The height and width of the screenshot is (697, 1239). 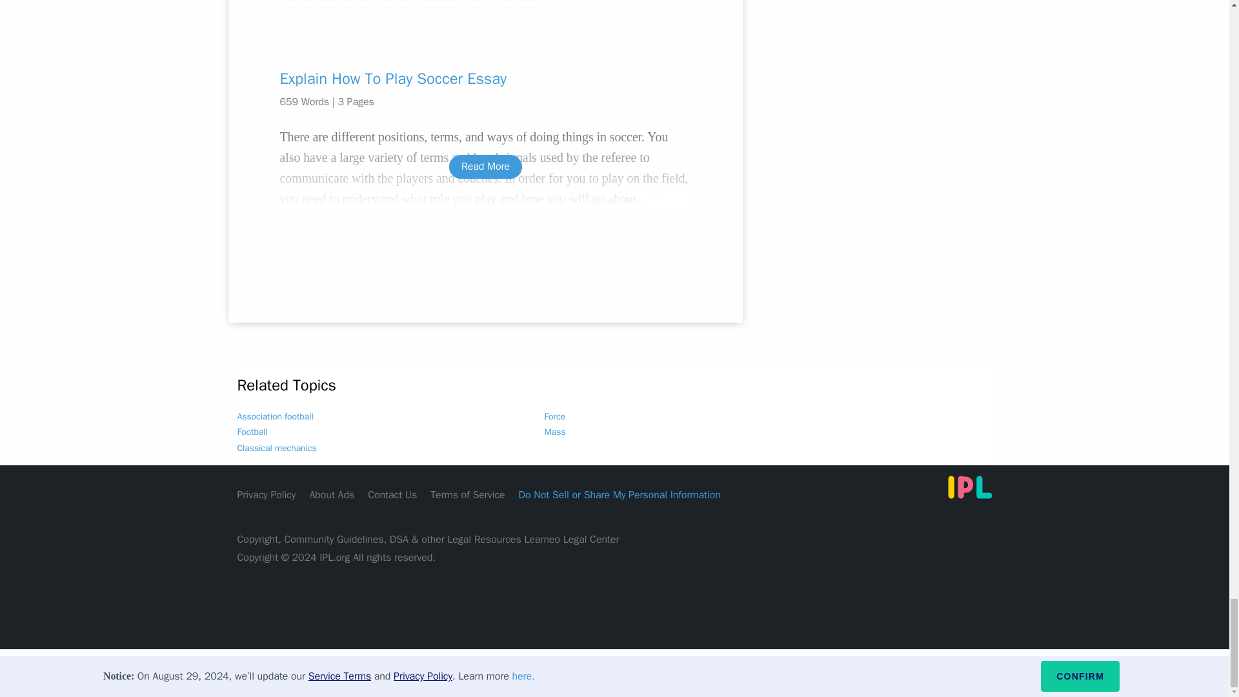 What do you see at coordinates (252, 432) in the screenshot?
I see `Football` at bounding box center [252, 432].